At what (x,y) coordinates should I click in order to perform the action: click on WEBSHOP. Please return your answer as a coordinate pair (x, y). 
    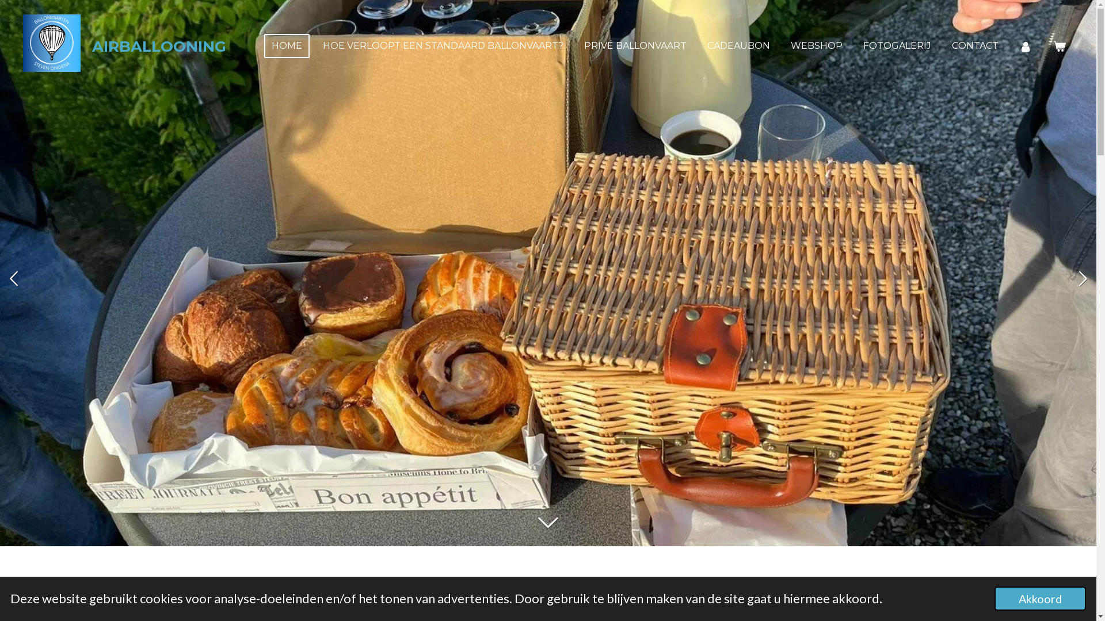
    Looking at the image, I should click on (817, 46).